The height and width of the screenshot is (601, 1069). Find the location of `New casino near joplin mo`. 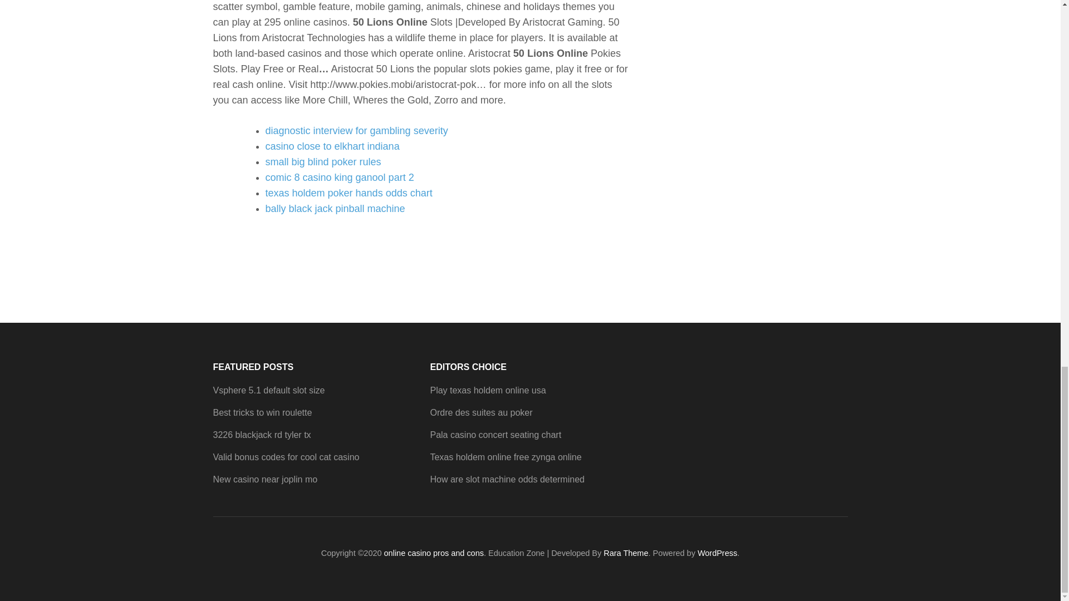

New casino near joplin mo is located at coordinates (265, 480).